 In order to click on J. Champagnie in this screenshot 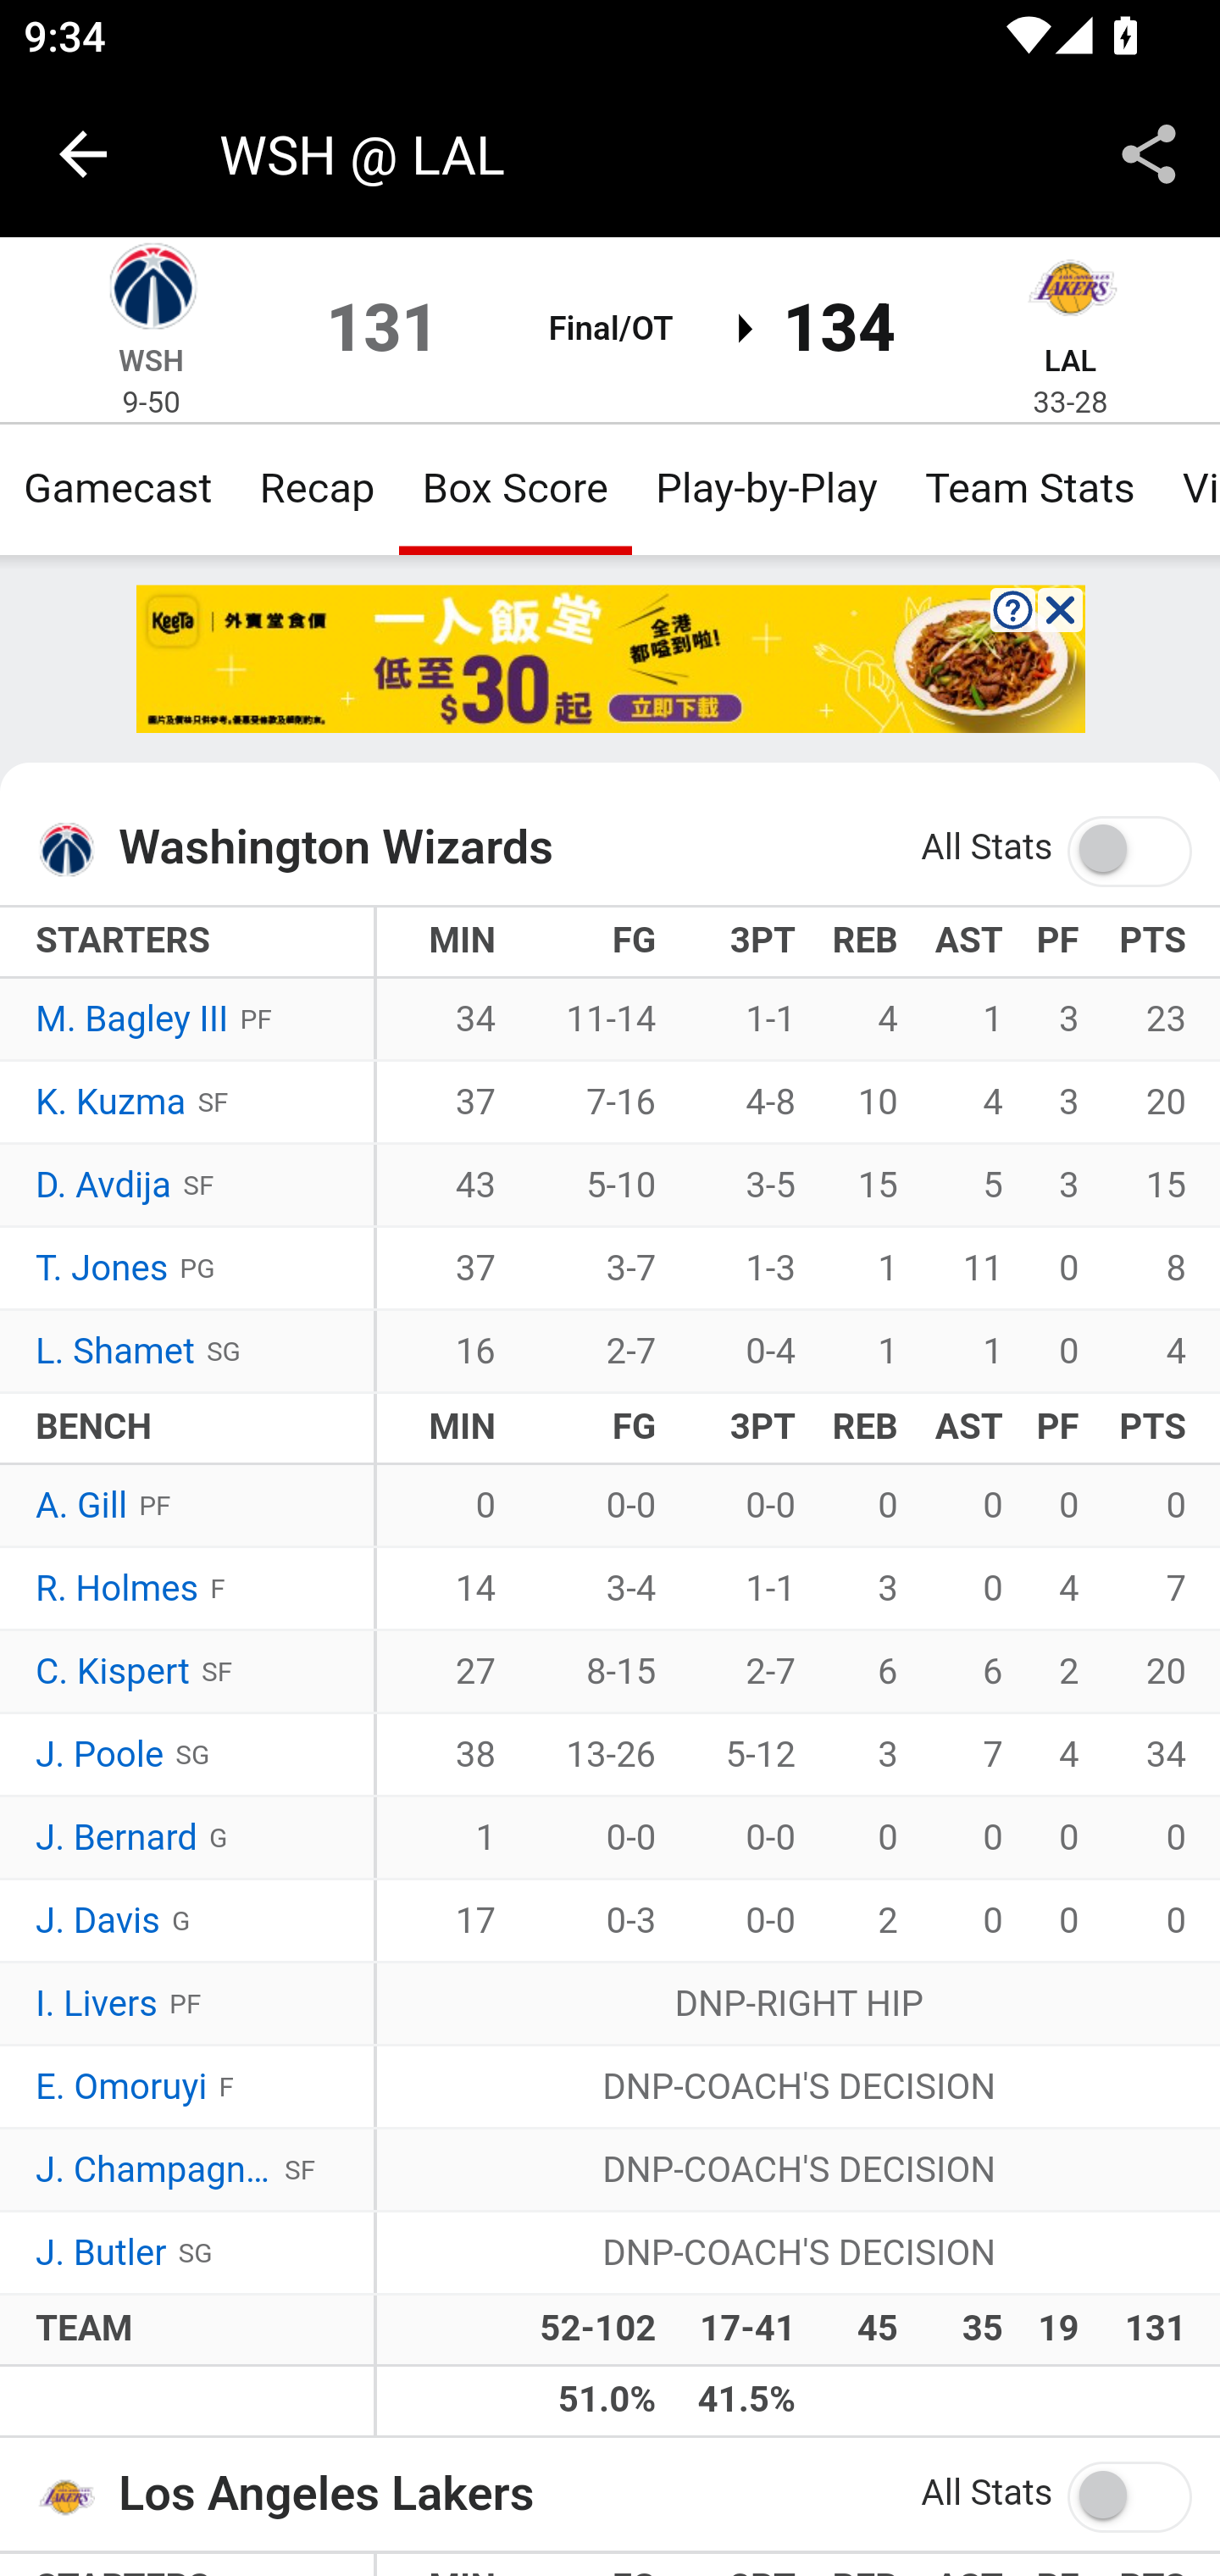, I will do `click(155, 2170)`.